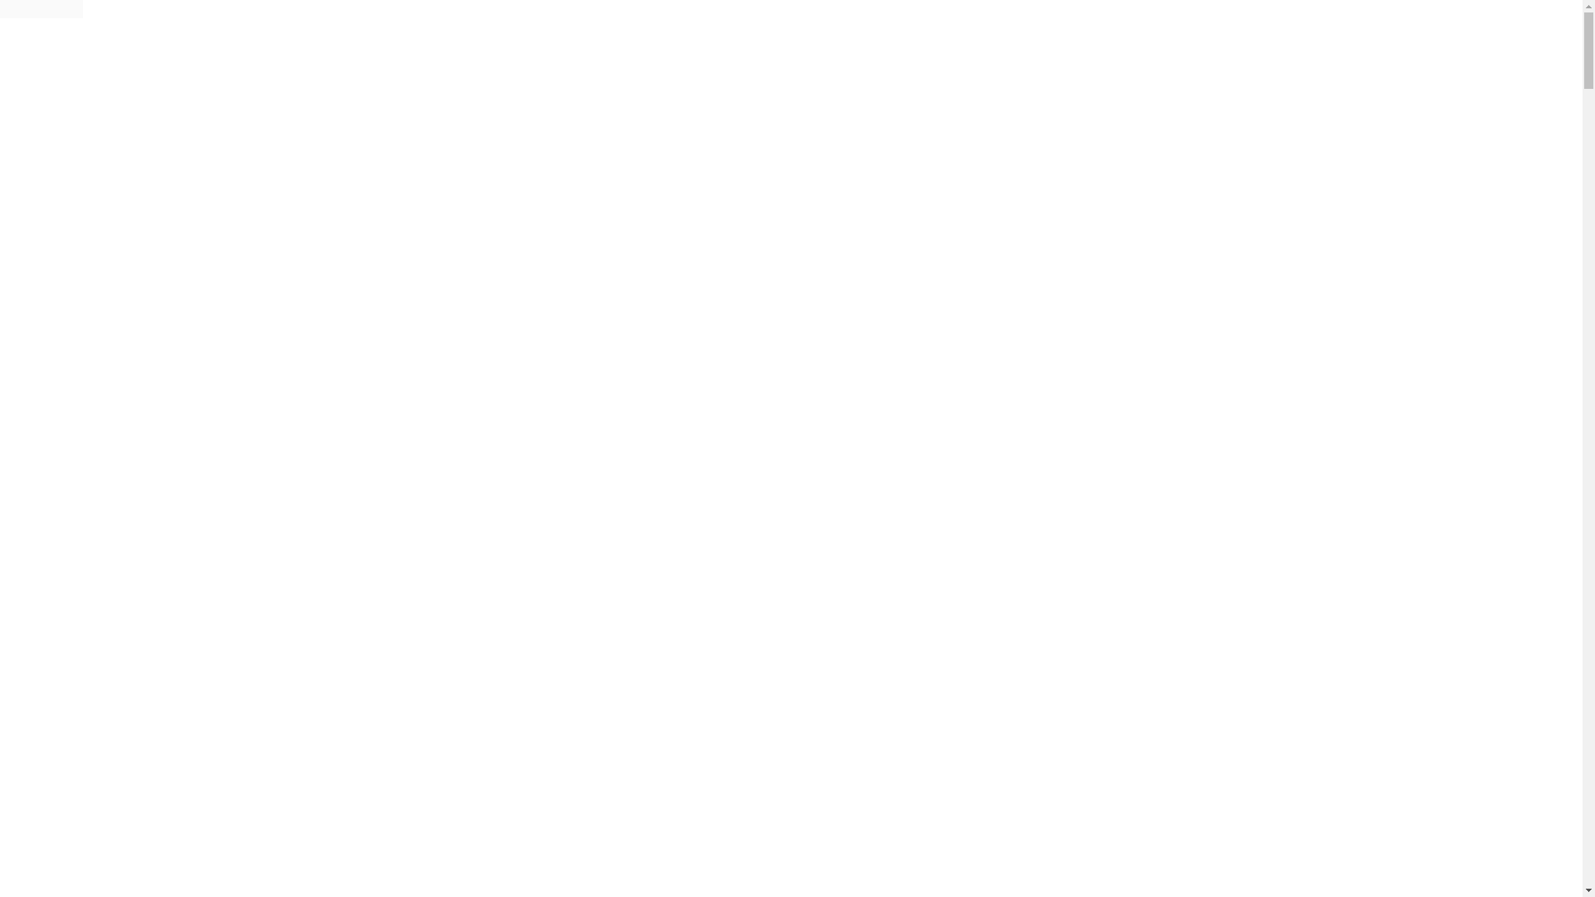 This screenshot has height=897, width=1595. What do you see at coordinates (88, 545) in the screenshot?
I see `BLACK FRIDAY` at bounding box center [88, 545].